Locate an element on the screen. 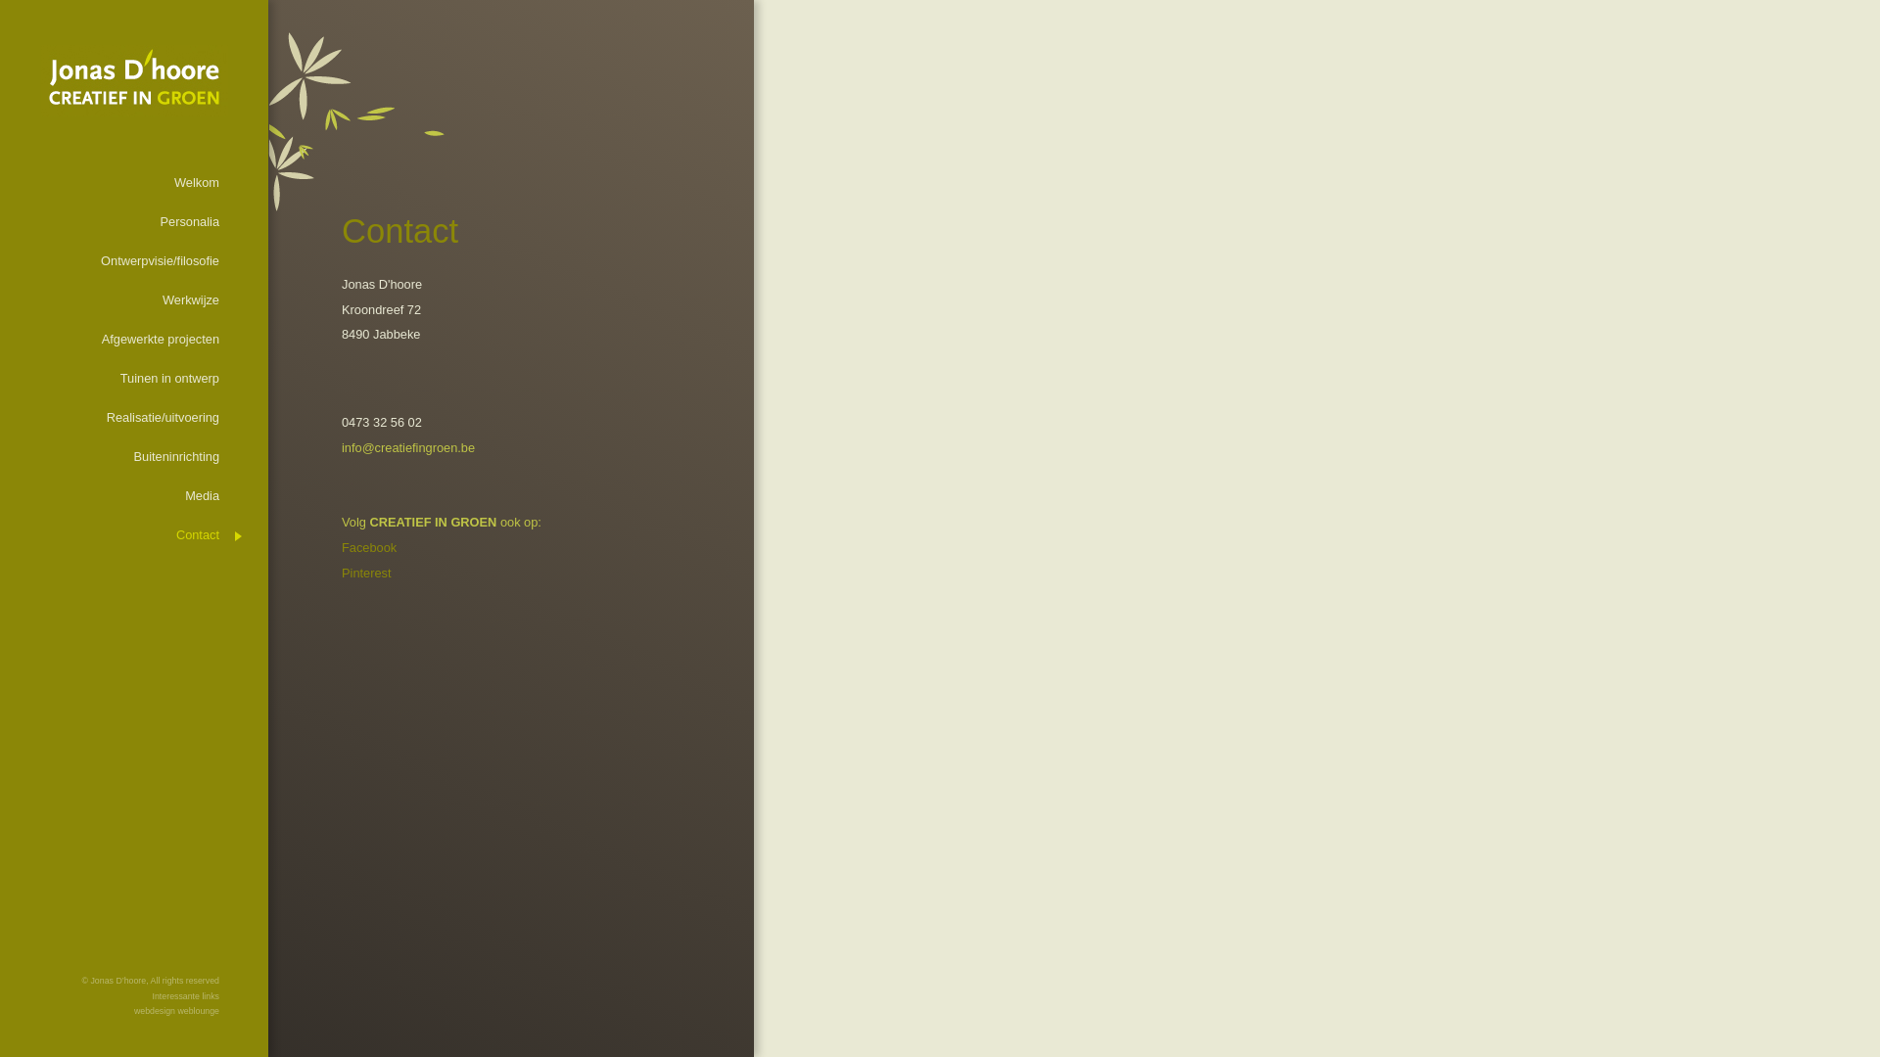 The width and height of the screenshot is (1880, 1057). Personalia is located at coordinates (117, 222).